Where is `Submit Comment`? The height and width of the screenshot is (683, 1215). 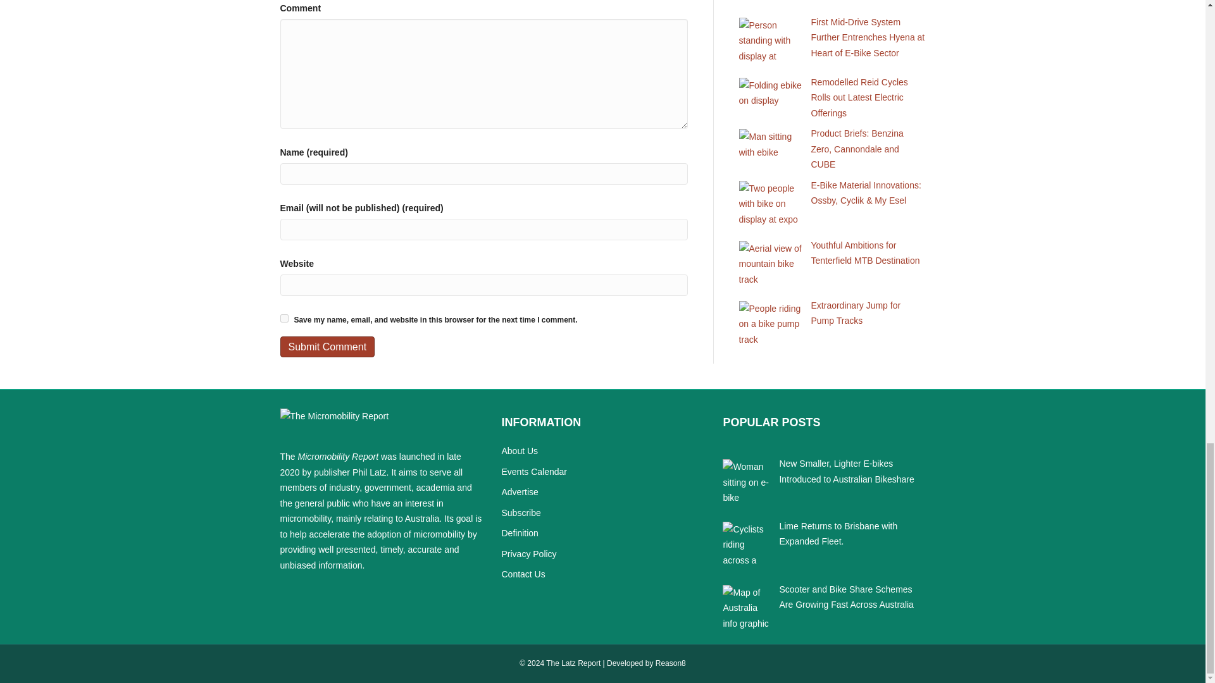 Submit Comment is located at coordinates (327, 347).